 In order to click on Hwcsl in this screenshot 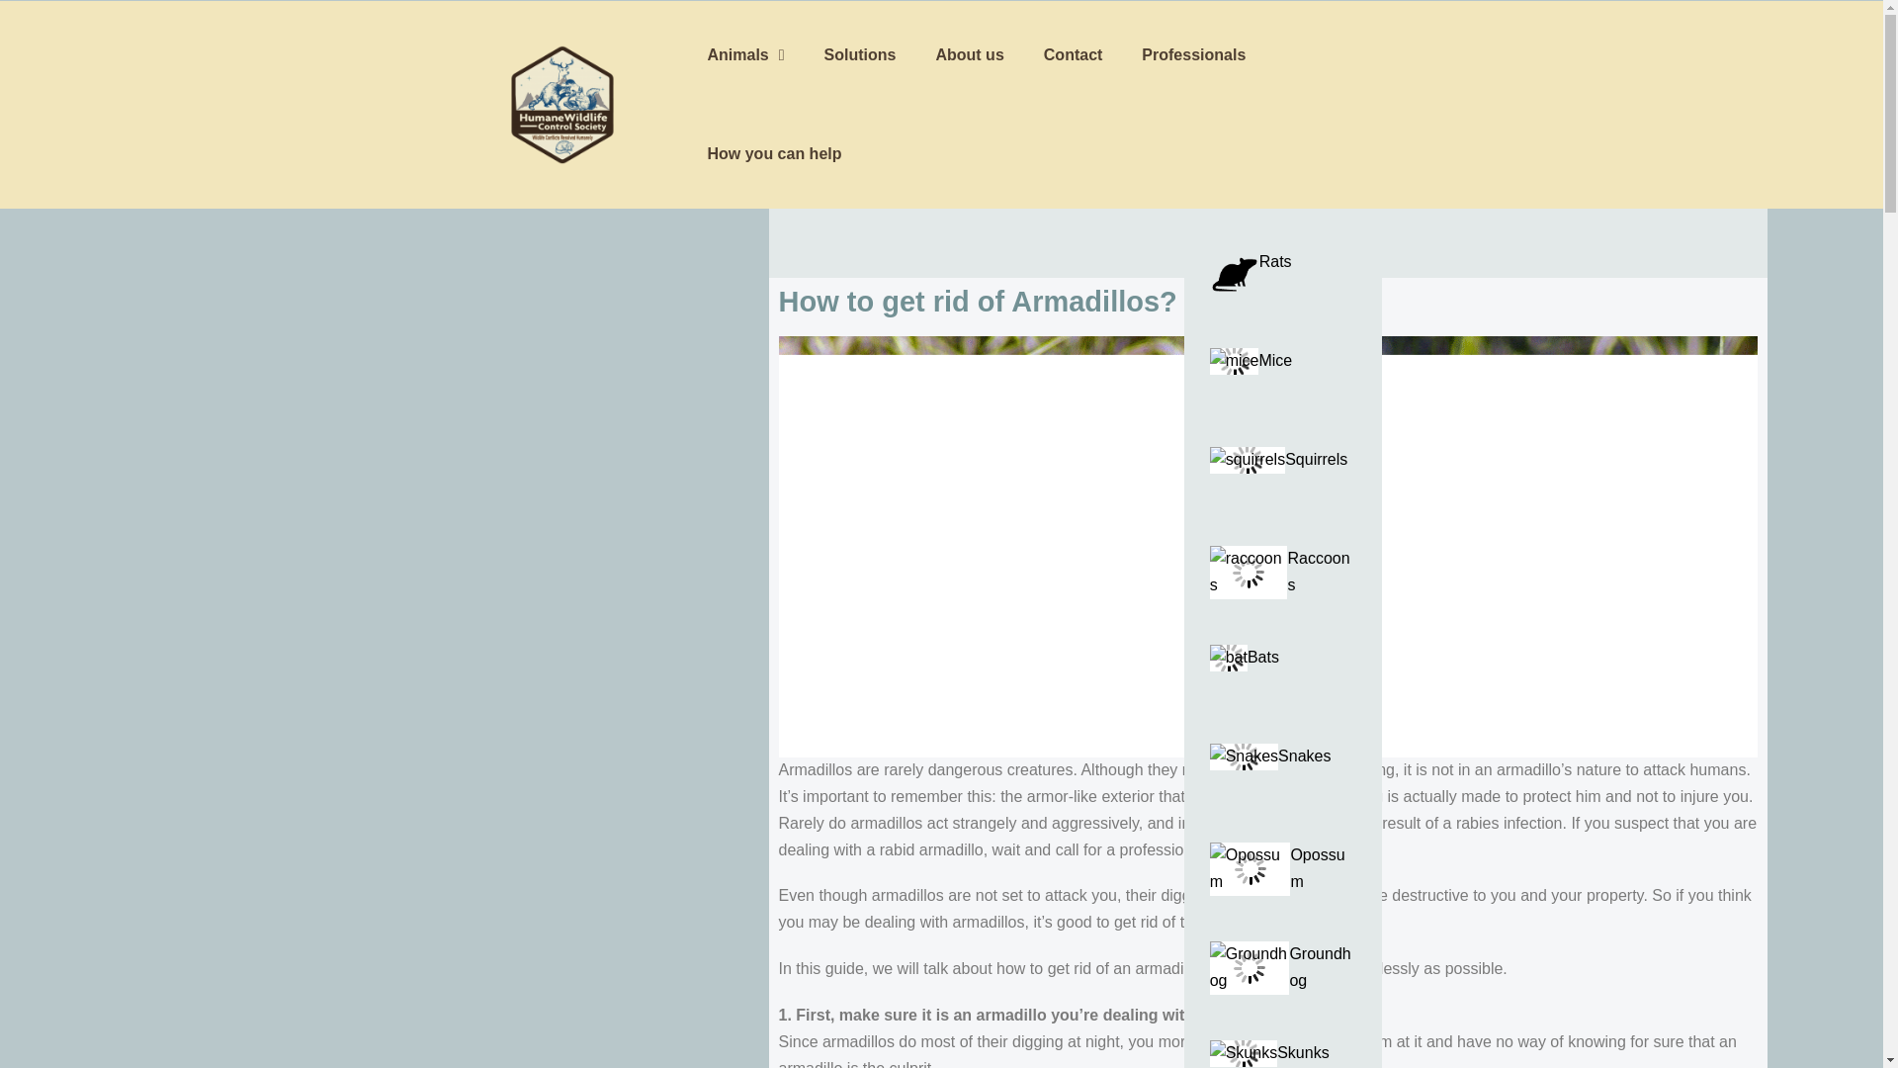, I will do `click(561, 103)`.